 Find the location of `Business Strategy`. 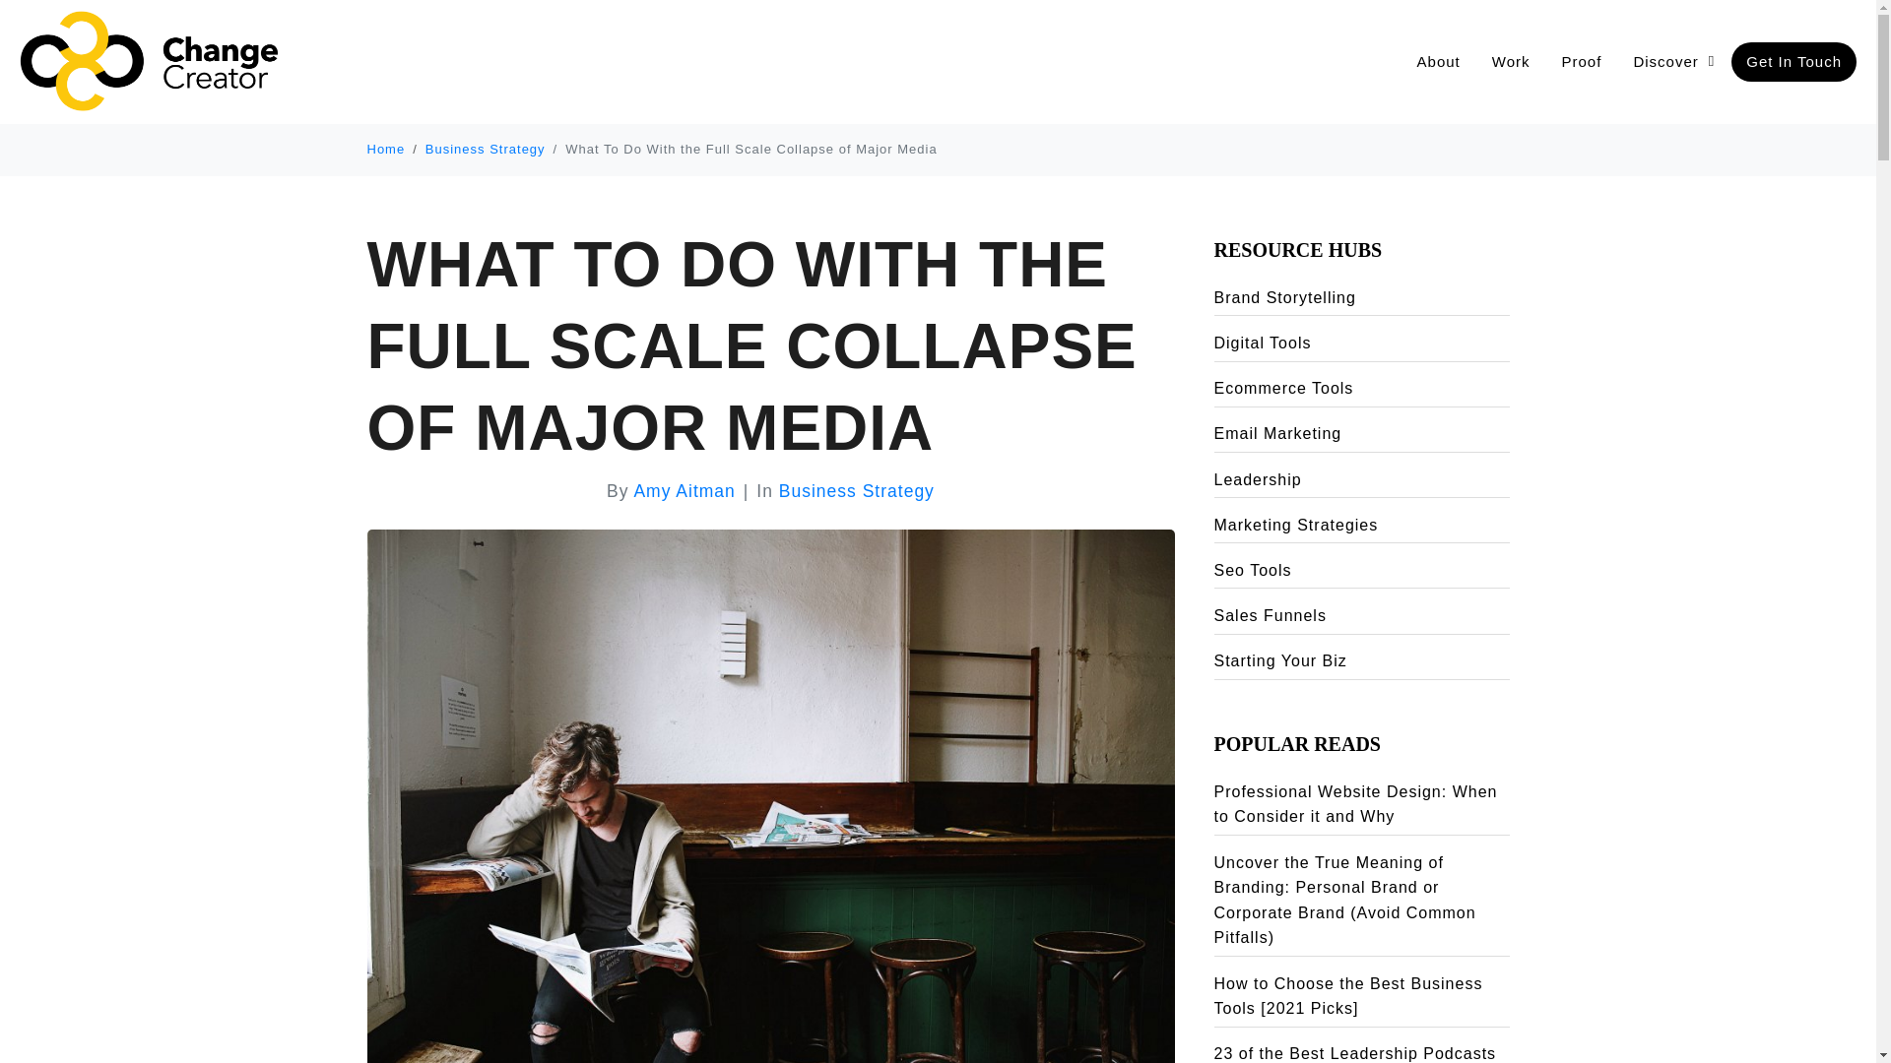

Business Strategy is located at coordinates (486, 148).